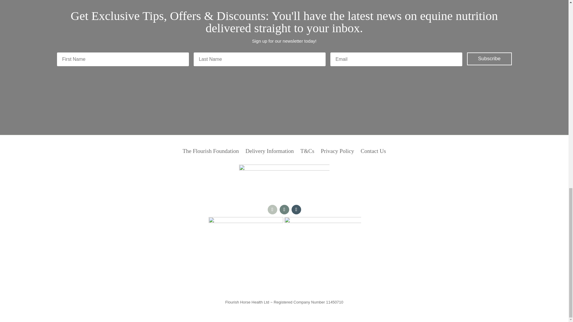 This screenshot has width=573, height=322. I want to click on Contact Us, so click(373, 152).